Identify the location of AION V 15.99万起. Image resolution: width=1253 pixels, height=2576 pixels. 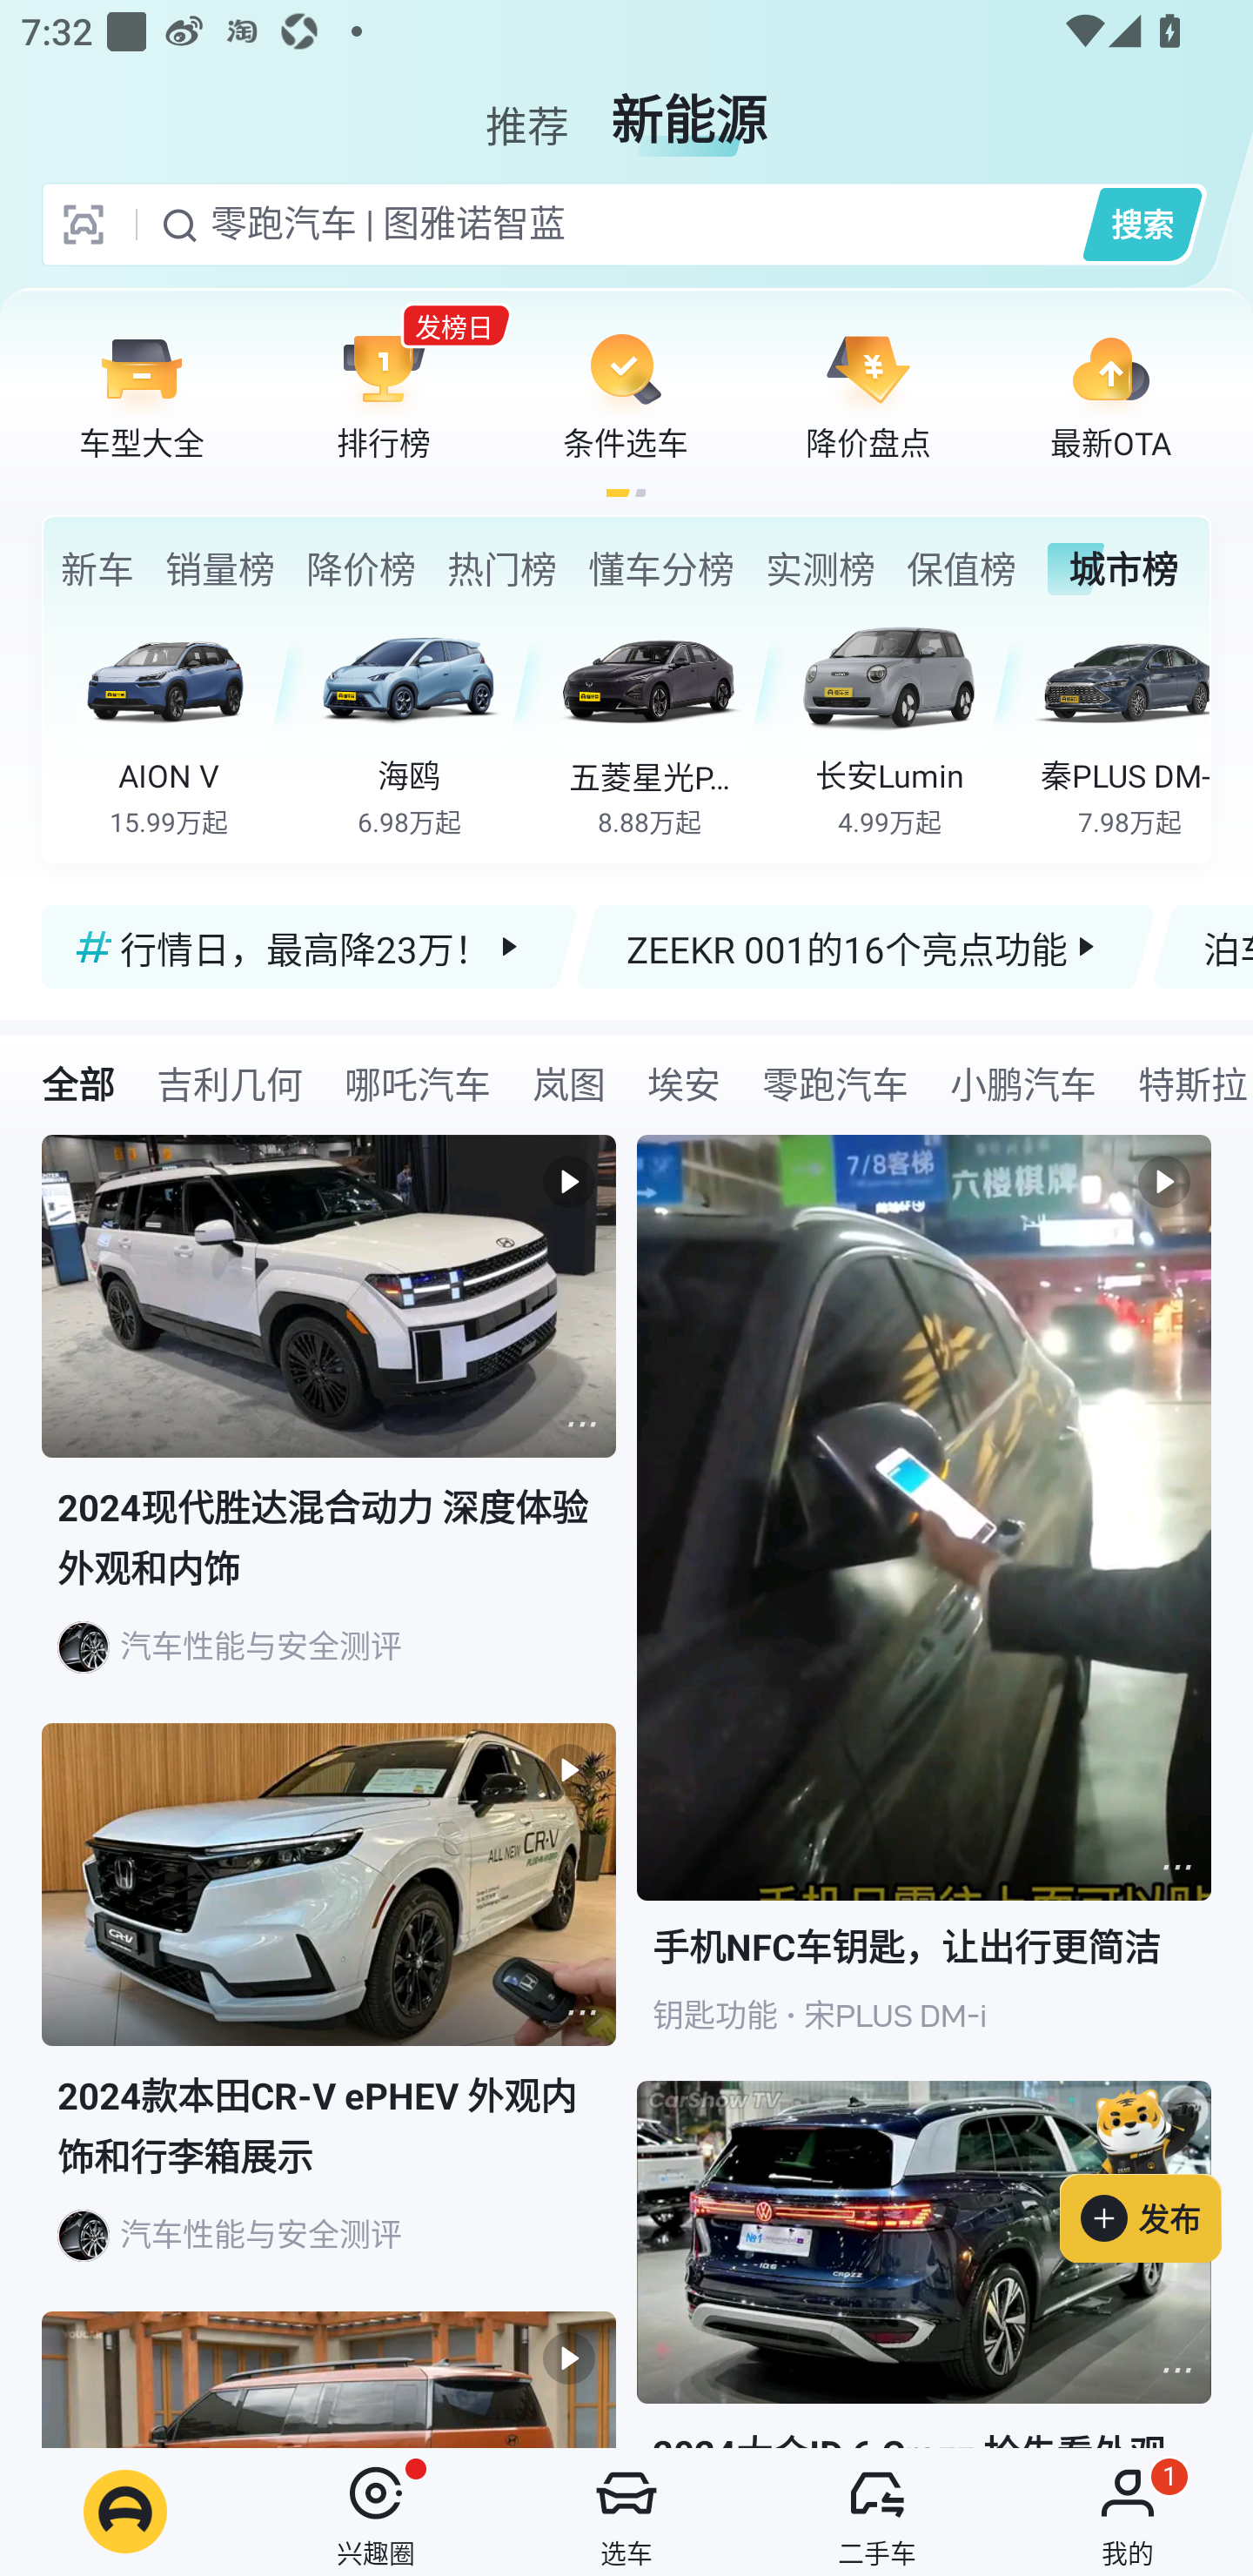
(190, 728).